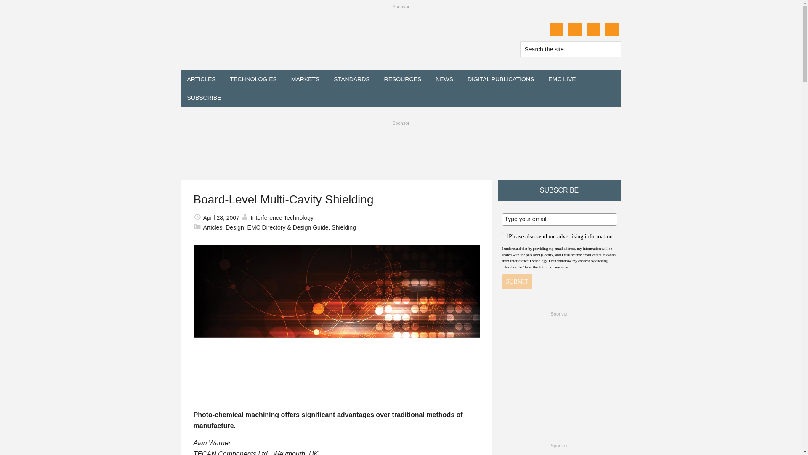 Image resolution: width=808 pixels, height=455 pixels. What do you see at coordinates (400, 148) in the screenshot?
I see `3rd party ad content` at bounding box center [400, 148].